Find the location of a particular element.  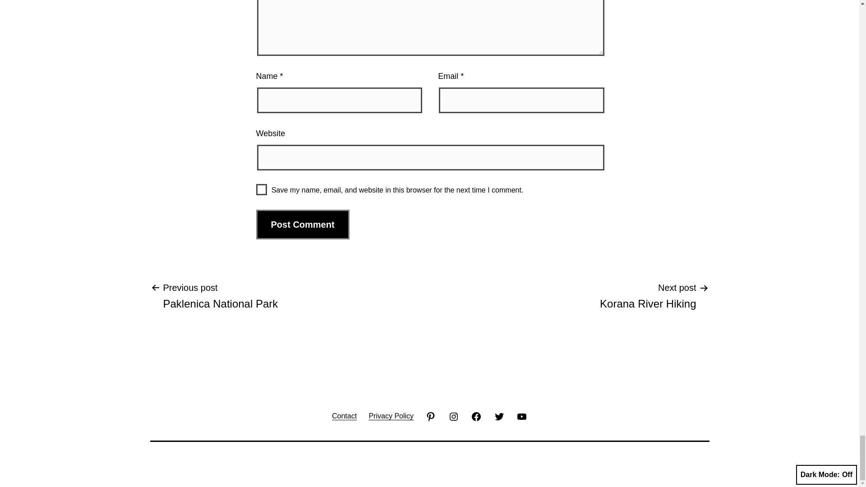

Post Comment is located at coordinates (303, 225).